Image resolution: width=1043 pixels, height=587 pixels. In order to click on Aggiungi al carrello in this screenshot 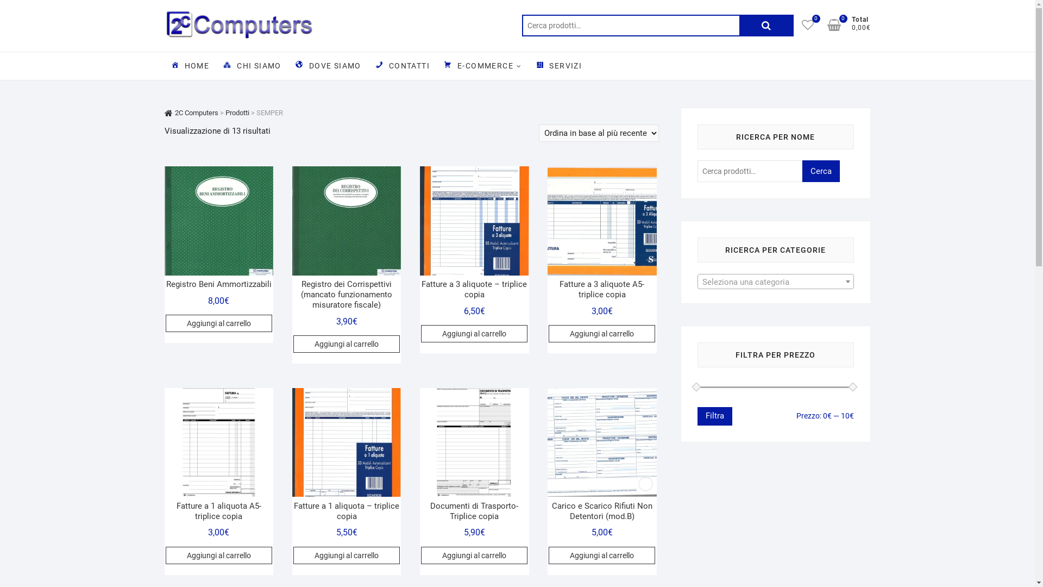, I will do `click(474, 334)`.